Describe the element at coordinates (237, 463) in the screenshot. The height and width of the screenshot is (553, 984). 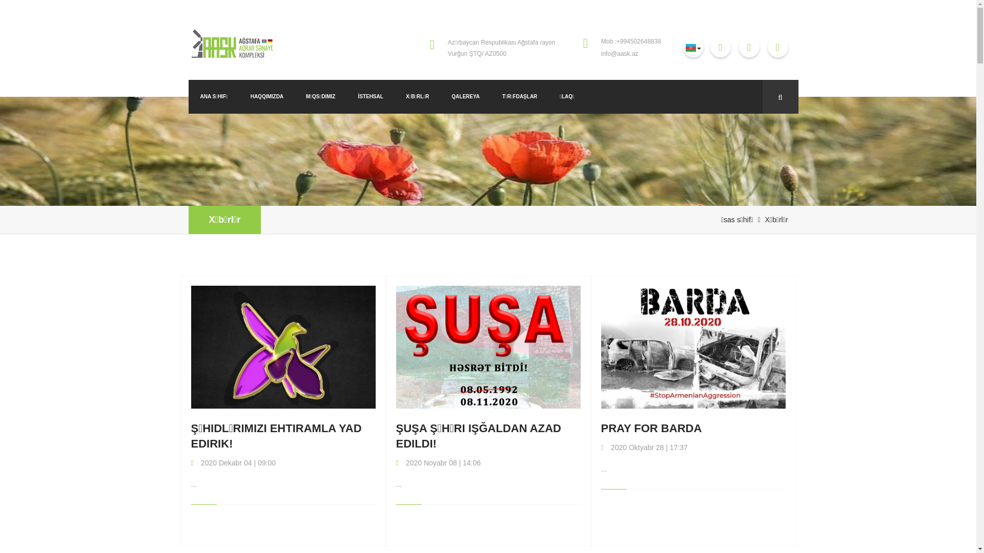
I see `2020 Dekabr 04 | 09:00` at that location.